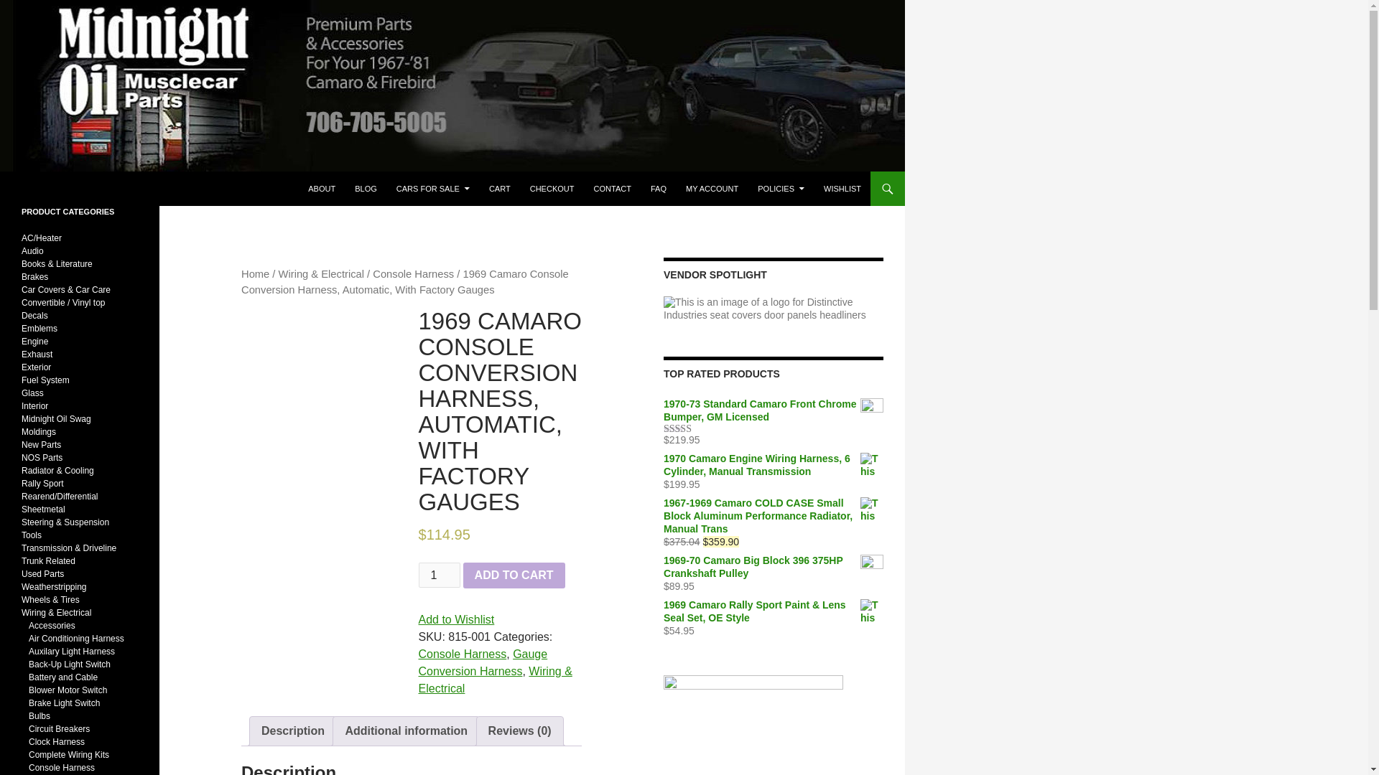 Image resolution: width=1379 pixels, height=775 pixels. I want to click on POLICIES, so click(781, 188).